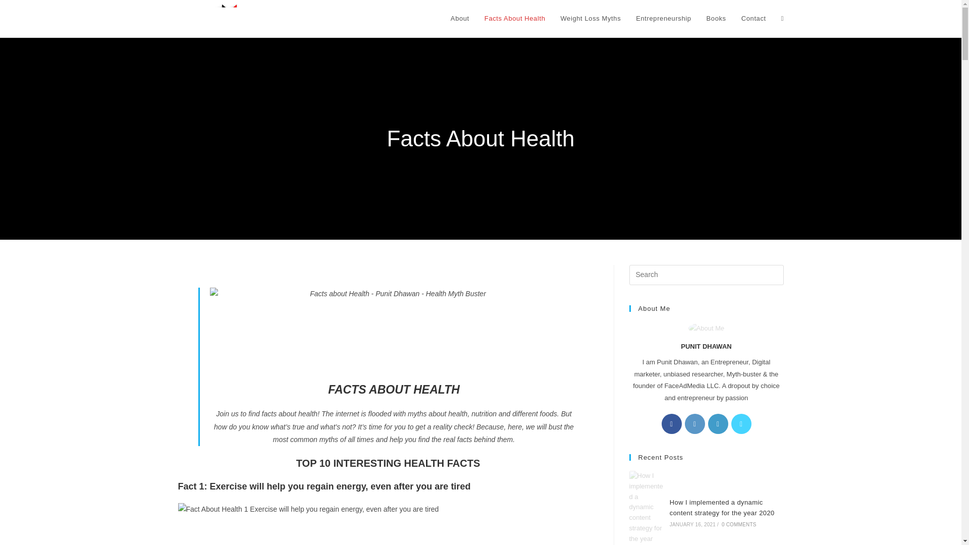 The image size is (969, 545). What do you see at coordinates (590, 19) in the screenshot?
I see `Weight Loss Myths` at bounding box center [590, 19].